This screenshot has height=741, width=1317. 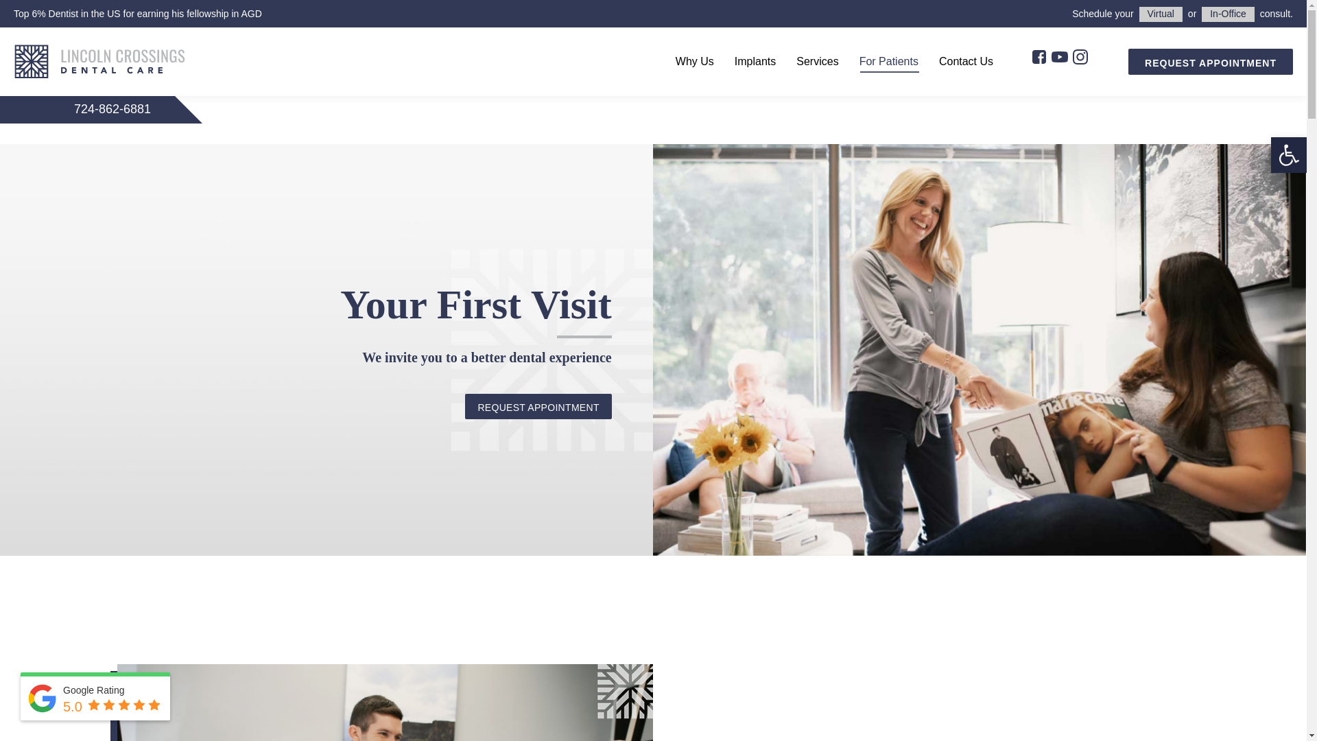 I want to click on Facebook page opens in new window, so click(x=1041, y=59).